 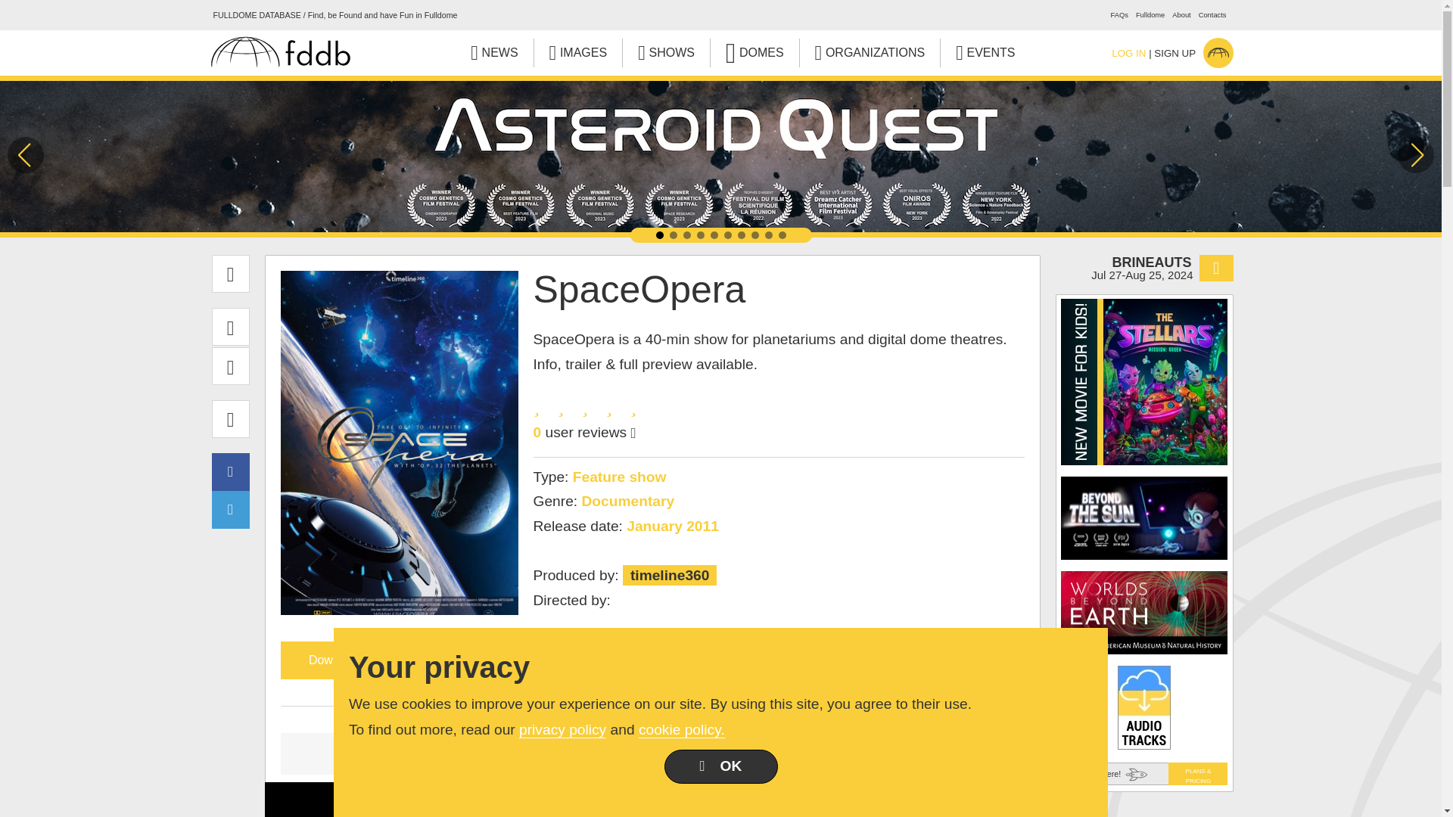 I want to click on EVENTS, so click(x=985, y=51).